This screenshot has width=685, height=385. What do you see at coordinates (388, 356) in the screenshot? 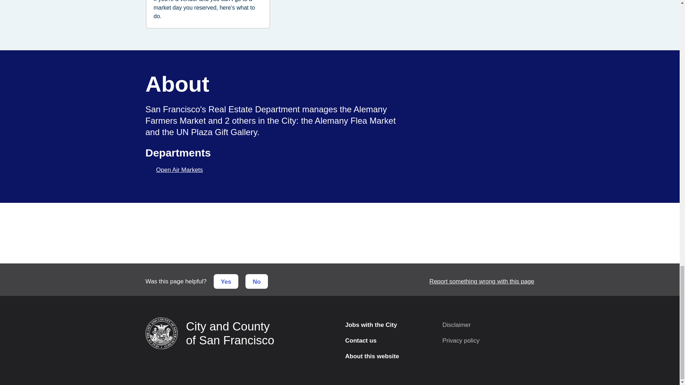
I see `About this website` at bounding box center [388, 356].